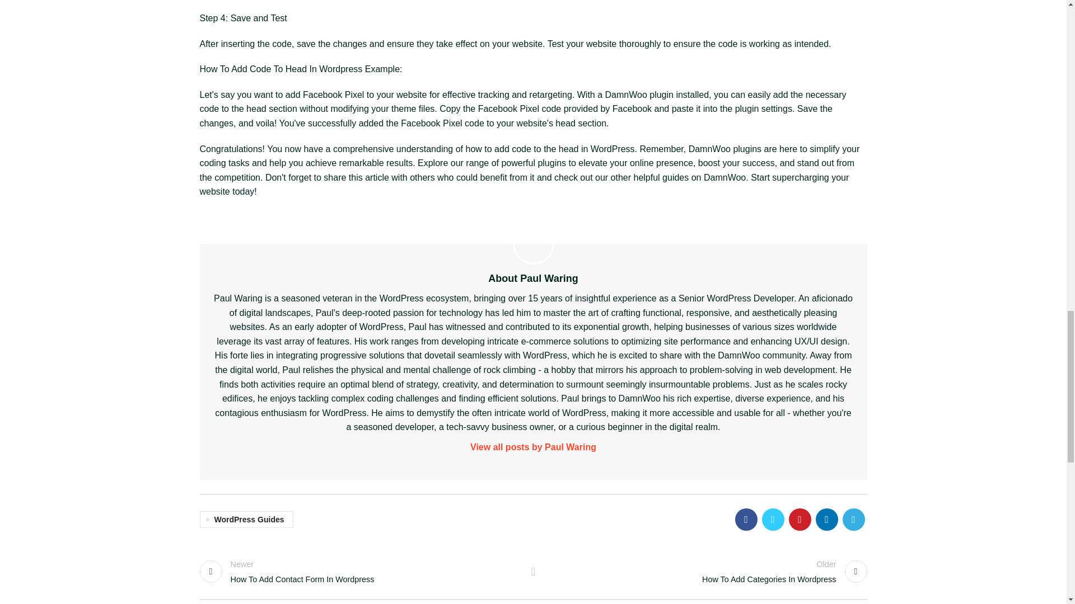  Describe the element at coordinates (533, 572) in the screenshot. I see `WordPress Guides` at that location.